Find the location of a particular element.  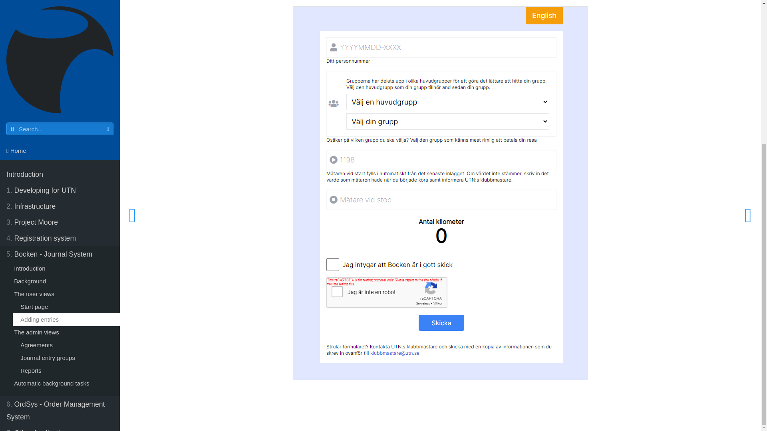

Project Moore is located at coordinates (60, 10).